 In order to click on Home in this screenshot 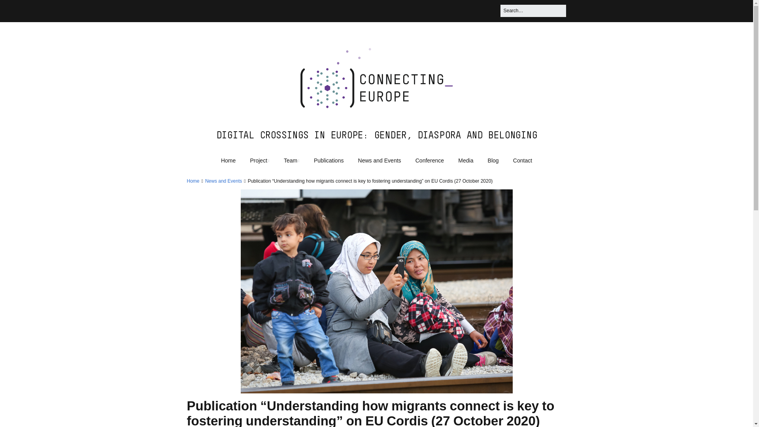, I will do `click(193, 181)`.